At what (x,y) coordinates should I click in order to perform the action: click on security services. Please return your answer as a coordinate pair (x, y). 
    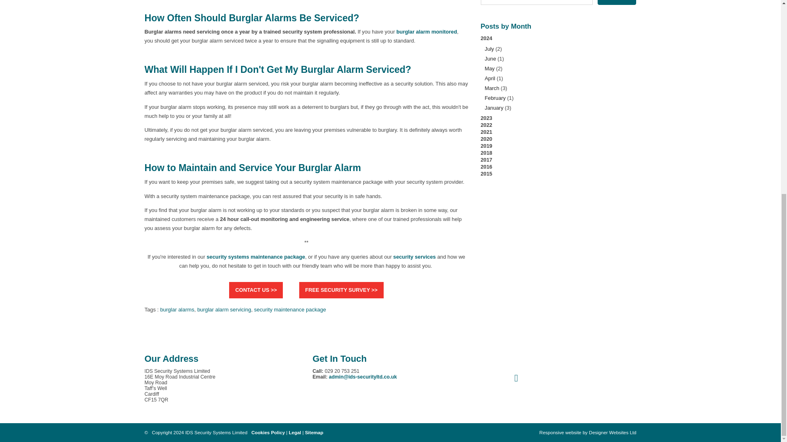
    Looking at the image, I should click on (414, 257).